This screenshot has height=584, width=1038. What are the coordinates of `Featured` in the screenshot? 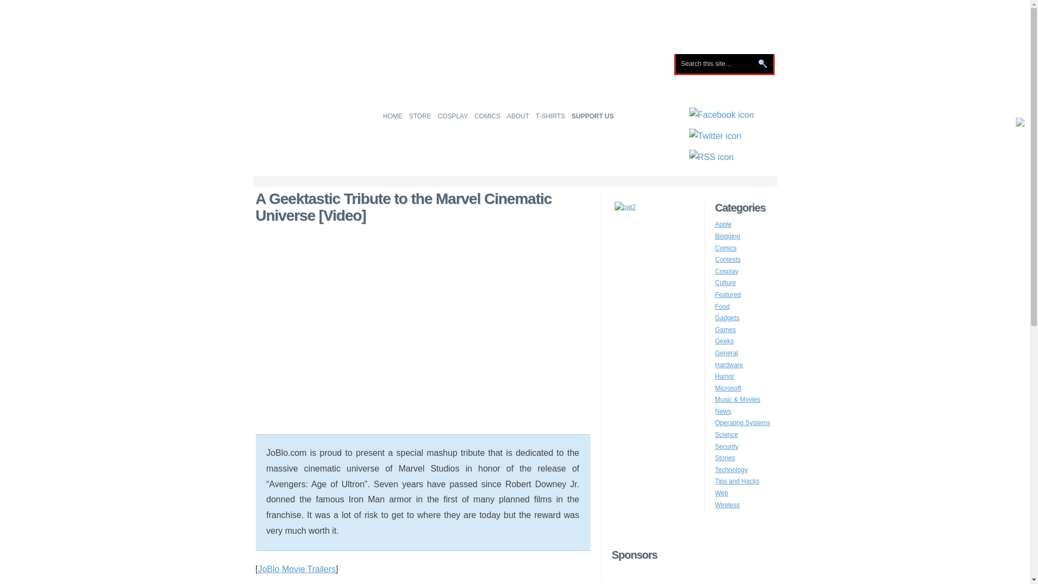 It's located at (728, 294).